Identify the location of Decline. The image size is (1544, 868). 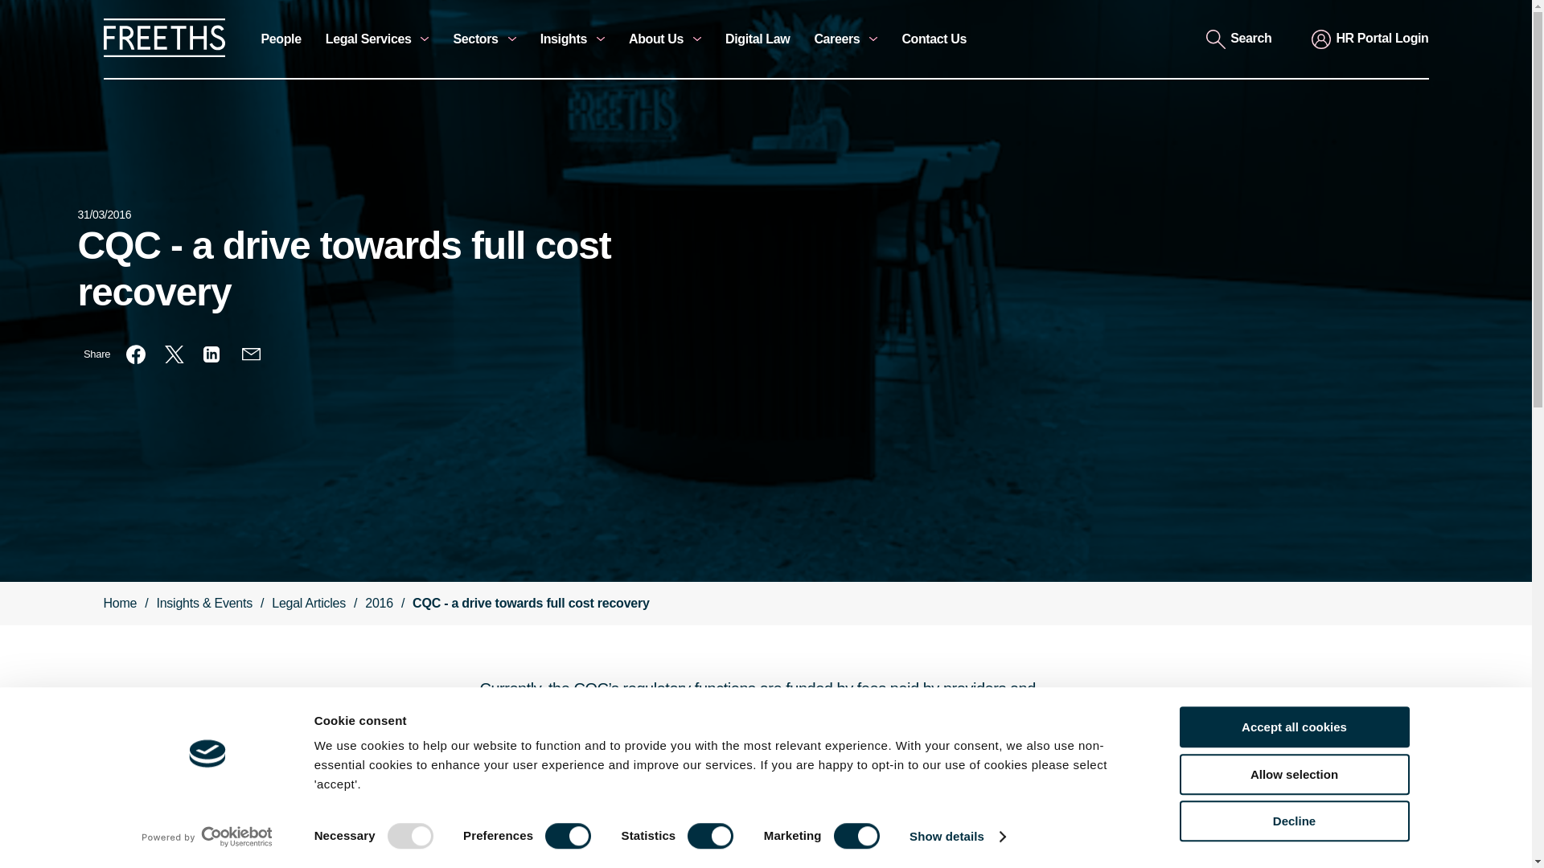
(1293, 820).